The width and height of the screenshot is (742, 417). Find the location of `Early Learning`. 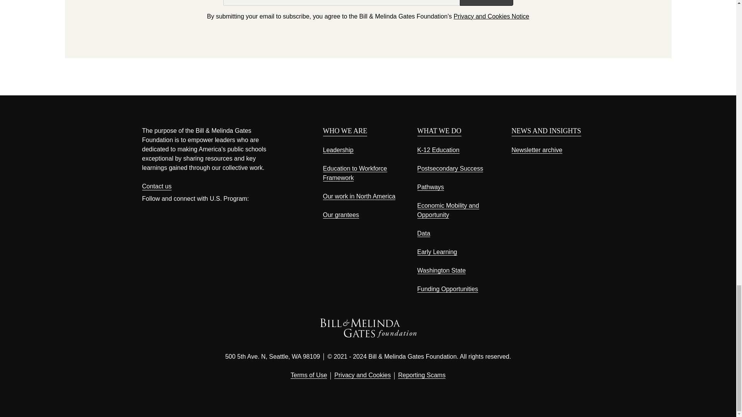

Early Learning is located at coordinates (437, 252).